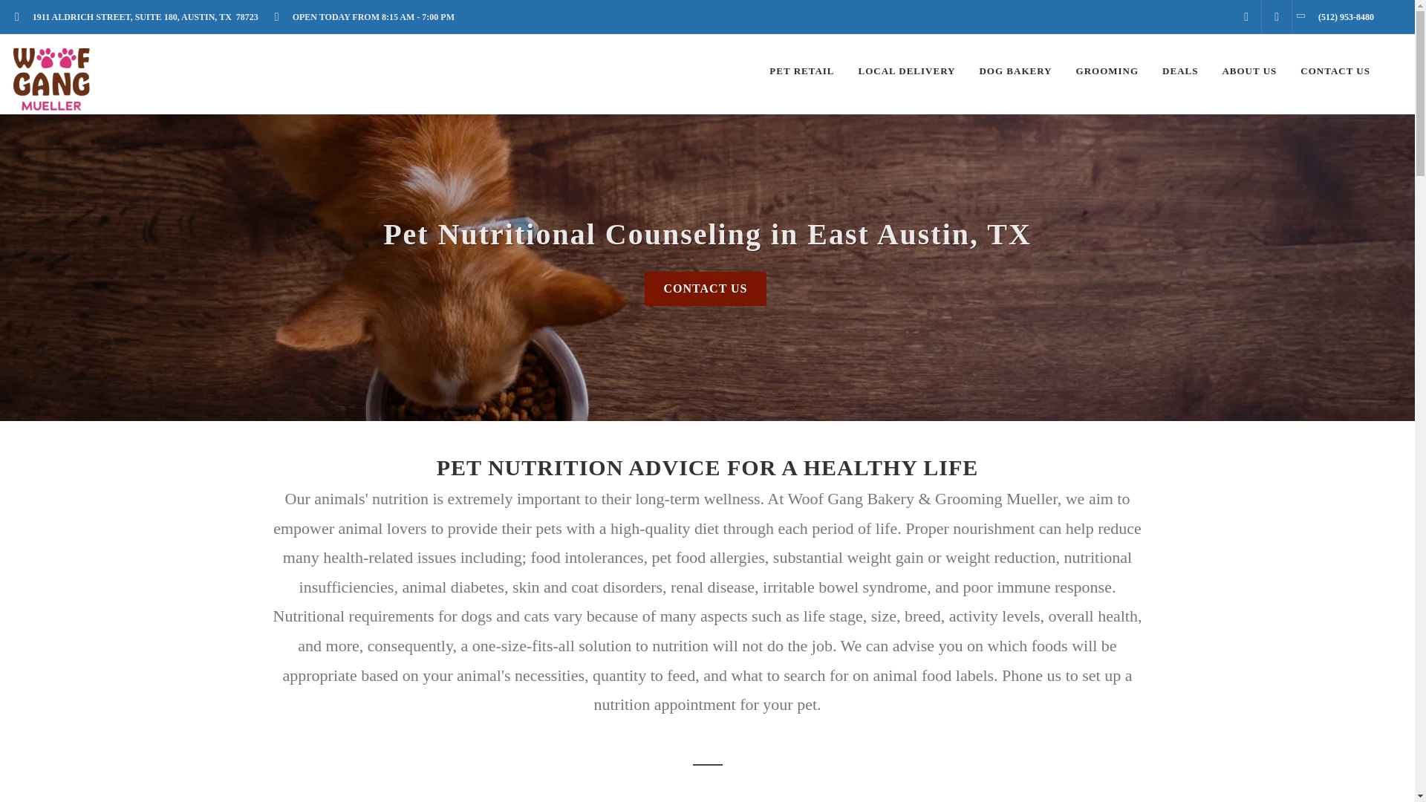 This screenshot has height=802, width=1426. Describe the element at coordinates (906, 71) in the screenshot. I see `LOCAL DELIVERY` at that location.